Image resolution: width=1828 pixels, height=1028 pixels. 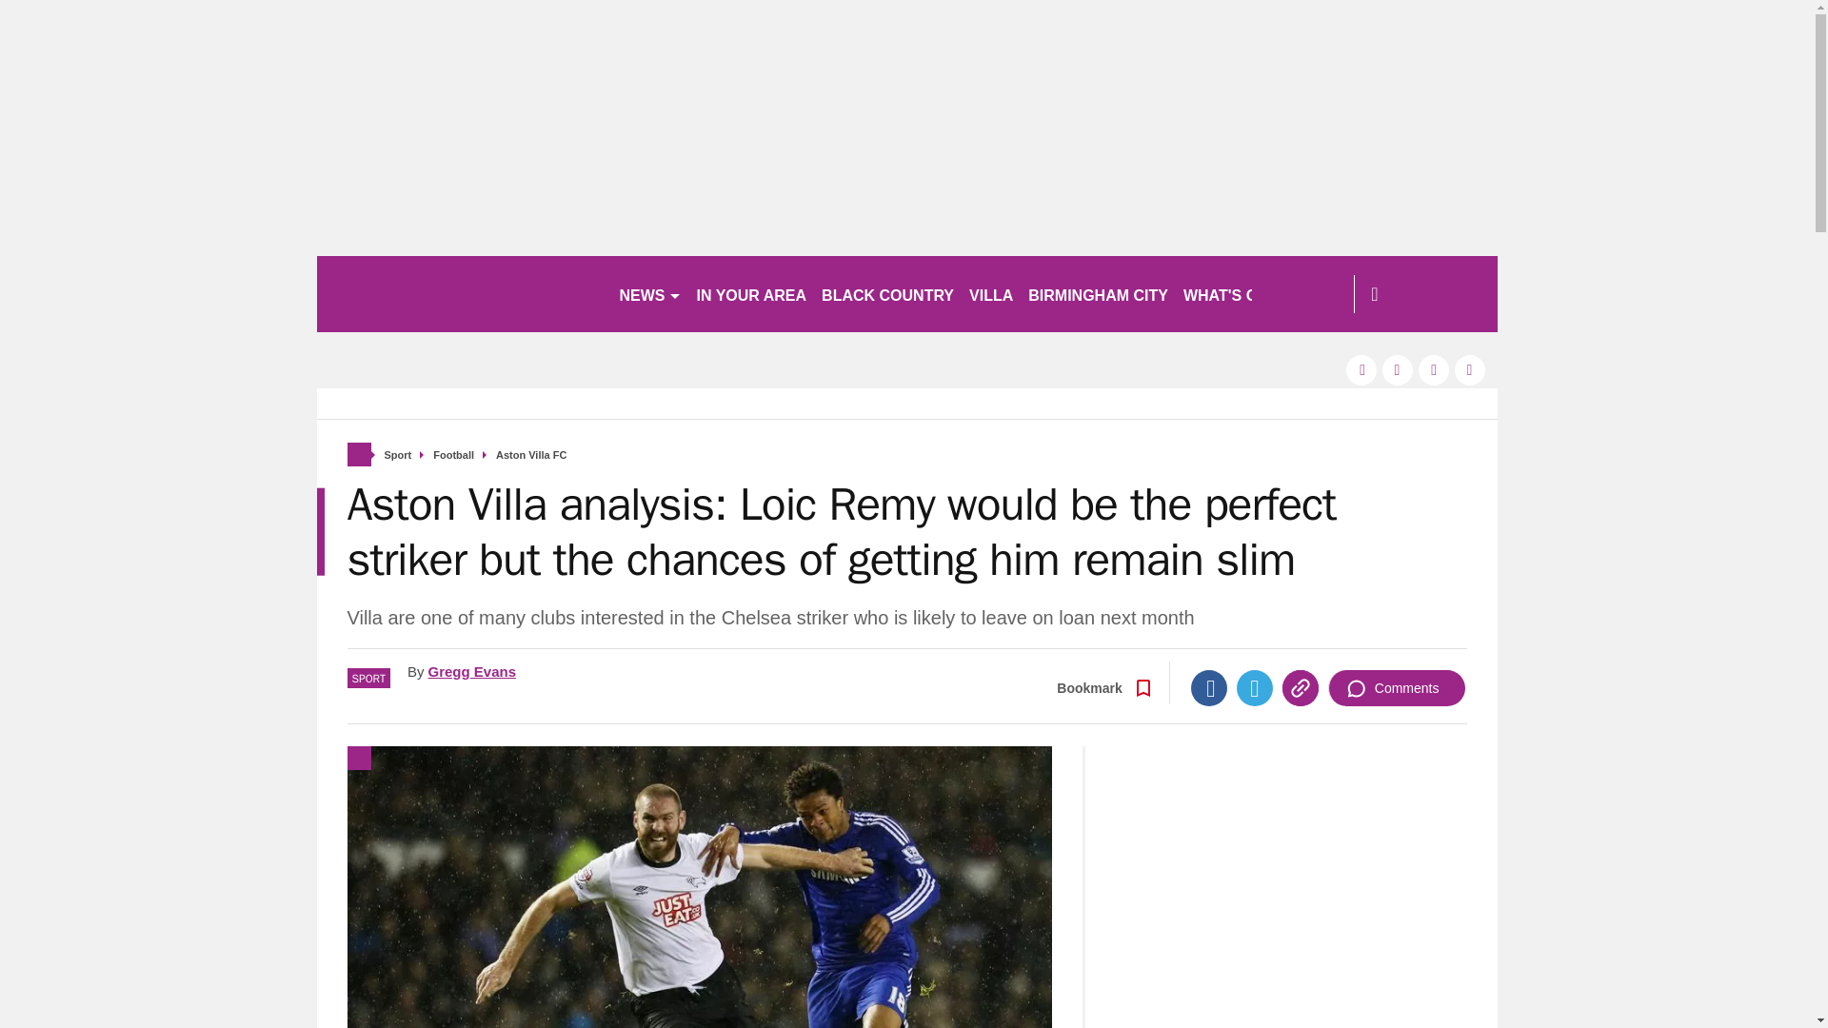 I want to click on instagram, so click(x=1470, y=369).